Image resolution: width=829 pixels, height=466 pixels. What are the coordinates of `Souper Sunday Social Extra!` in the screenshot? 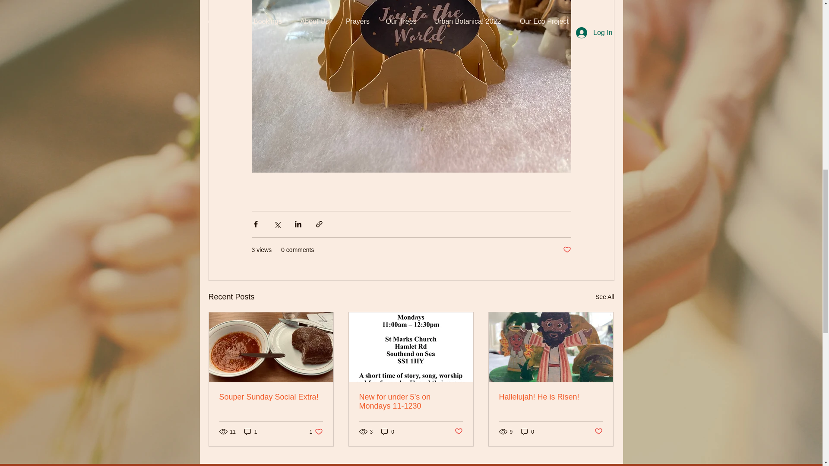 It's located at (316, 431).